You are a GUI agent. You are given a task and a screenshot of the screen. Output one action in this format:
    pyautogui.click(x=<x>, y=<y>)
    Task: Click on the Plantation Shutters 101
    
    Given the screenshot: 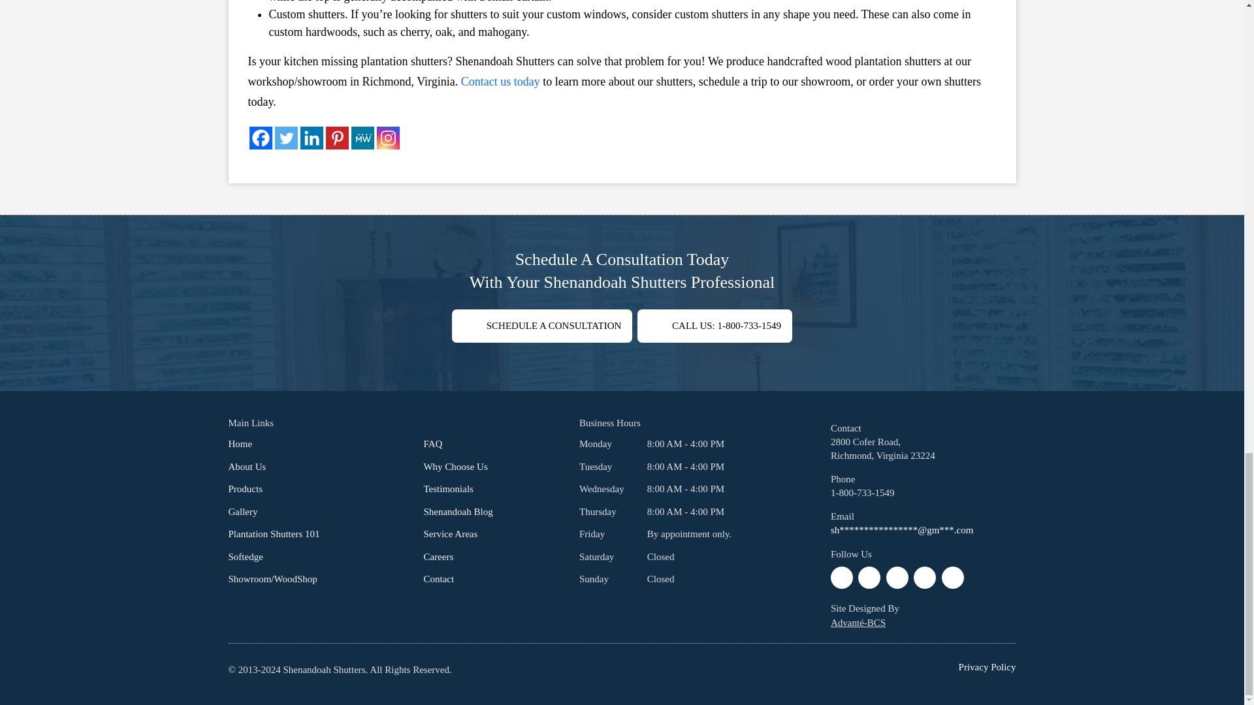 What is the action you would take?
    pyautogui.click(x=274, y=534)
    